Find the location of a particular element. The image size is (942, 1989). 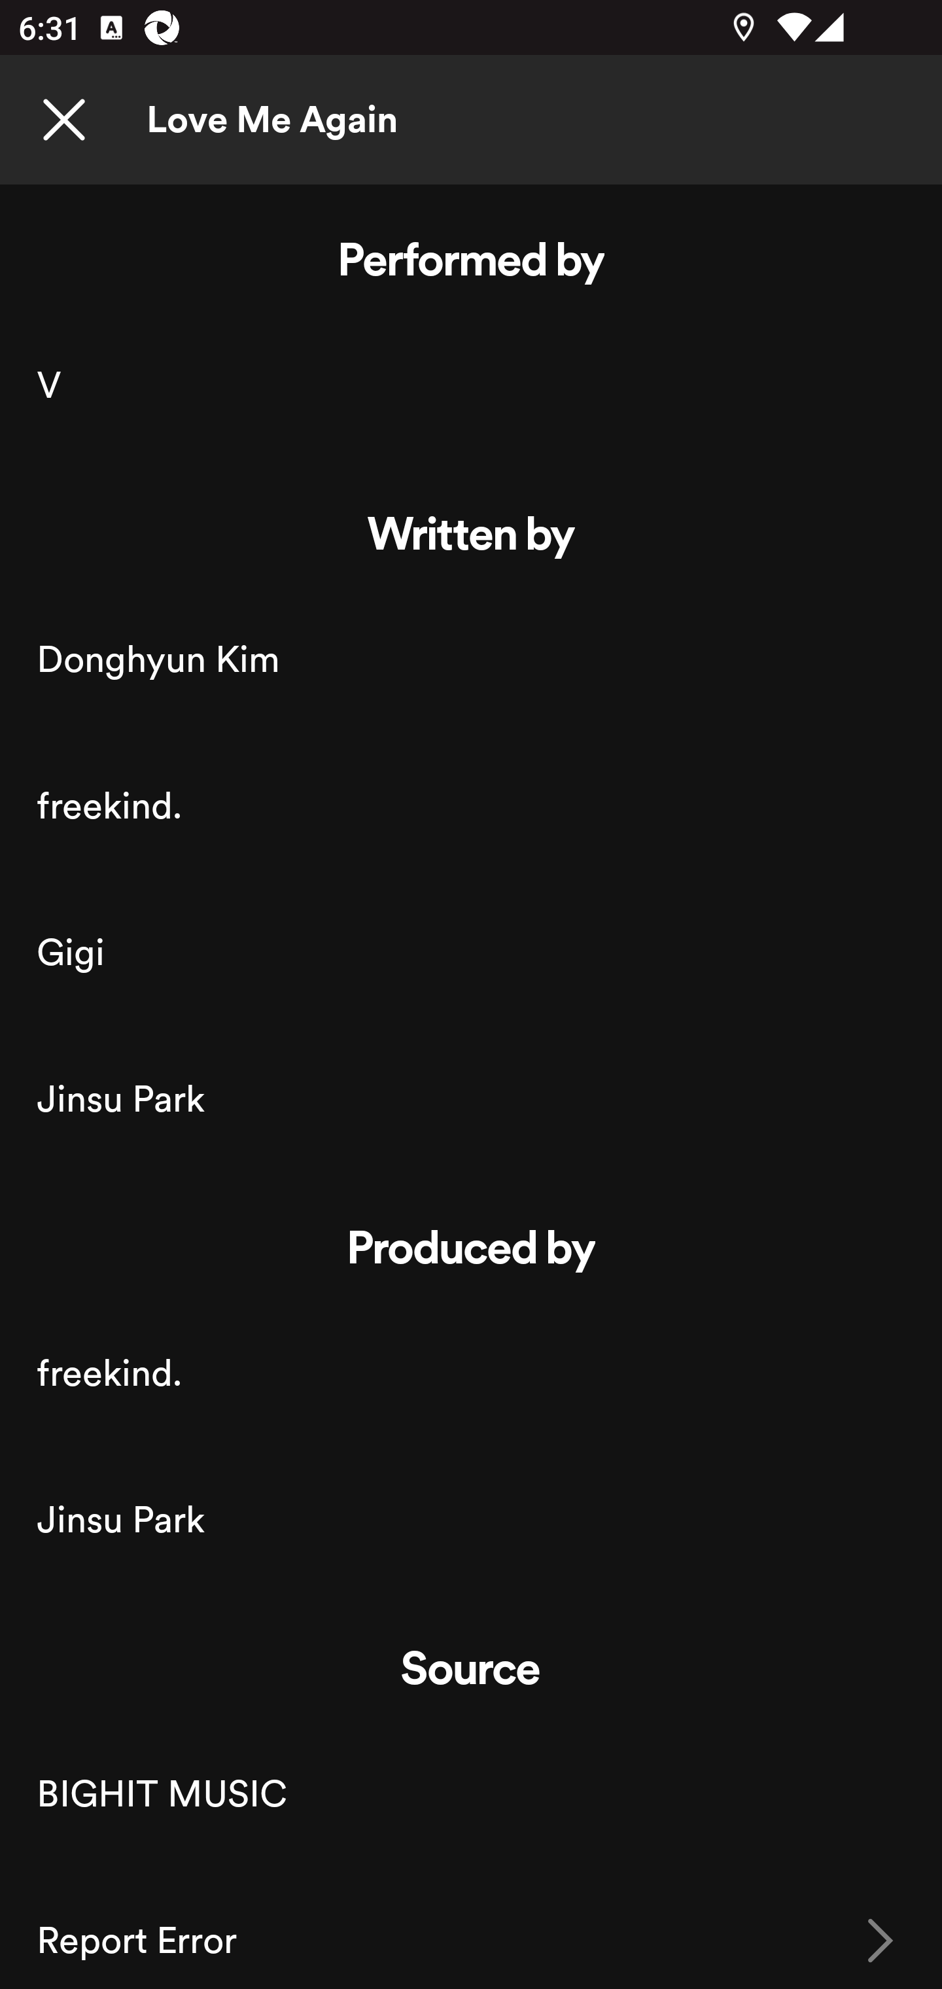

Donghyun Kim is located at coordinates (471, 659).